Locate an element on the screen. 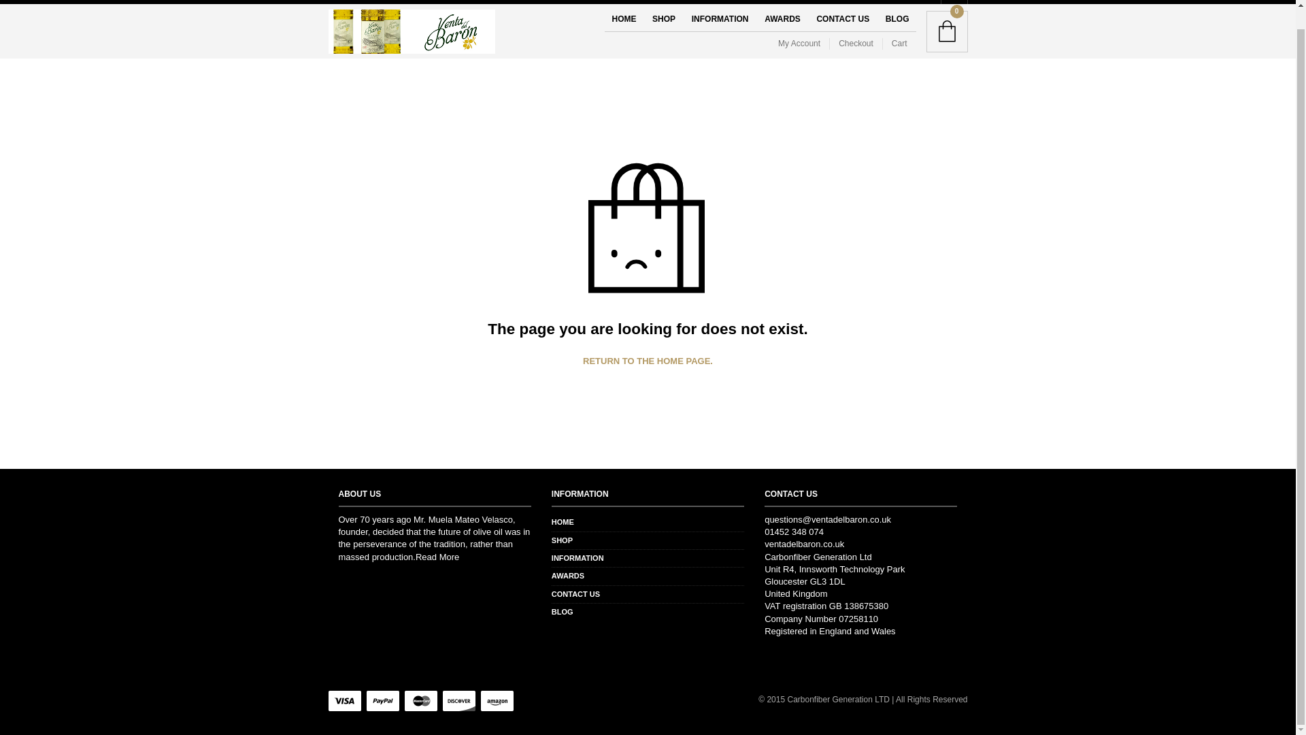  AWARDS is located at coordinates (567, 576).